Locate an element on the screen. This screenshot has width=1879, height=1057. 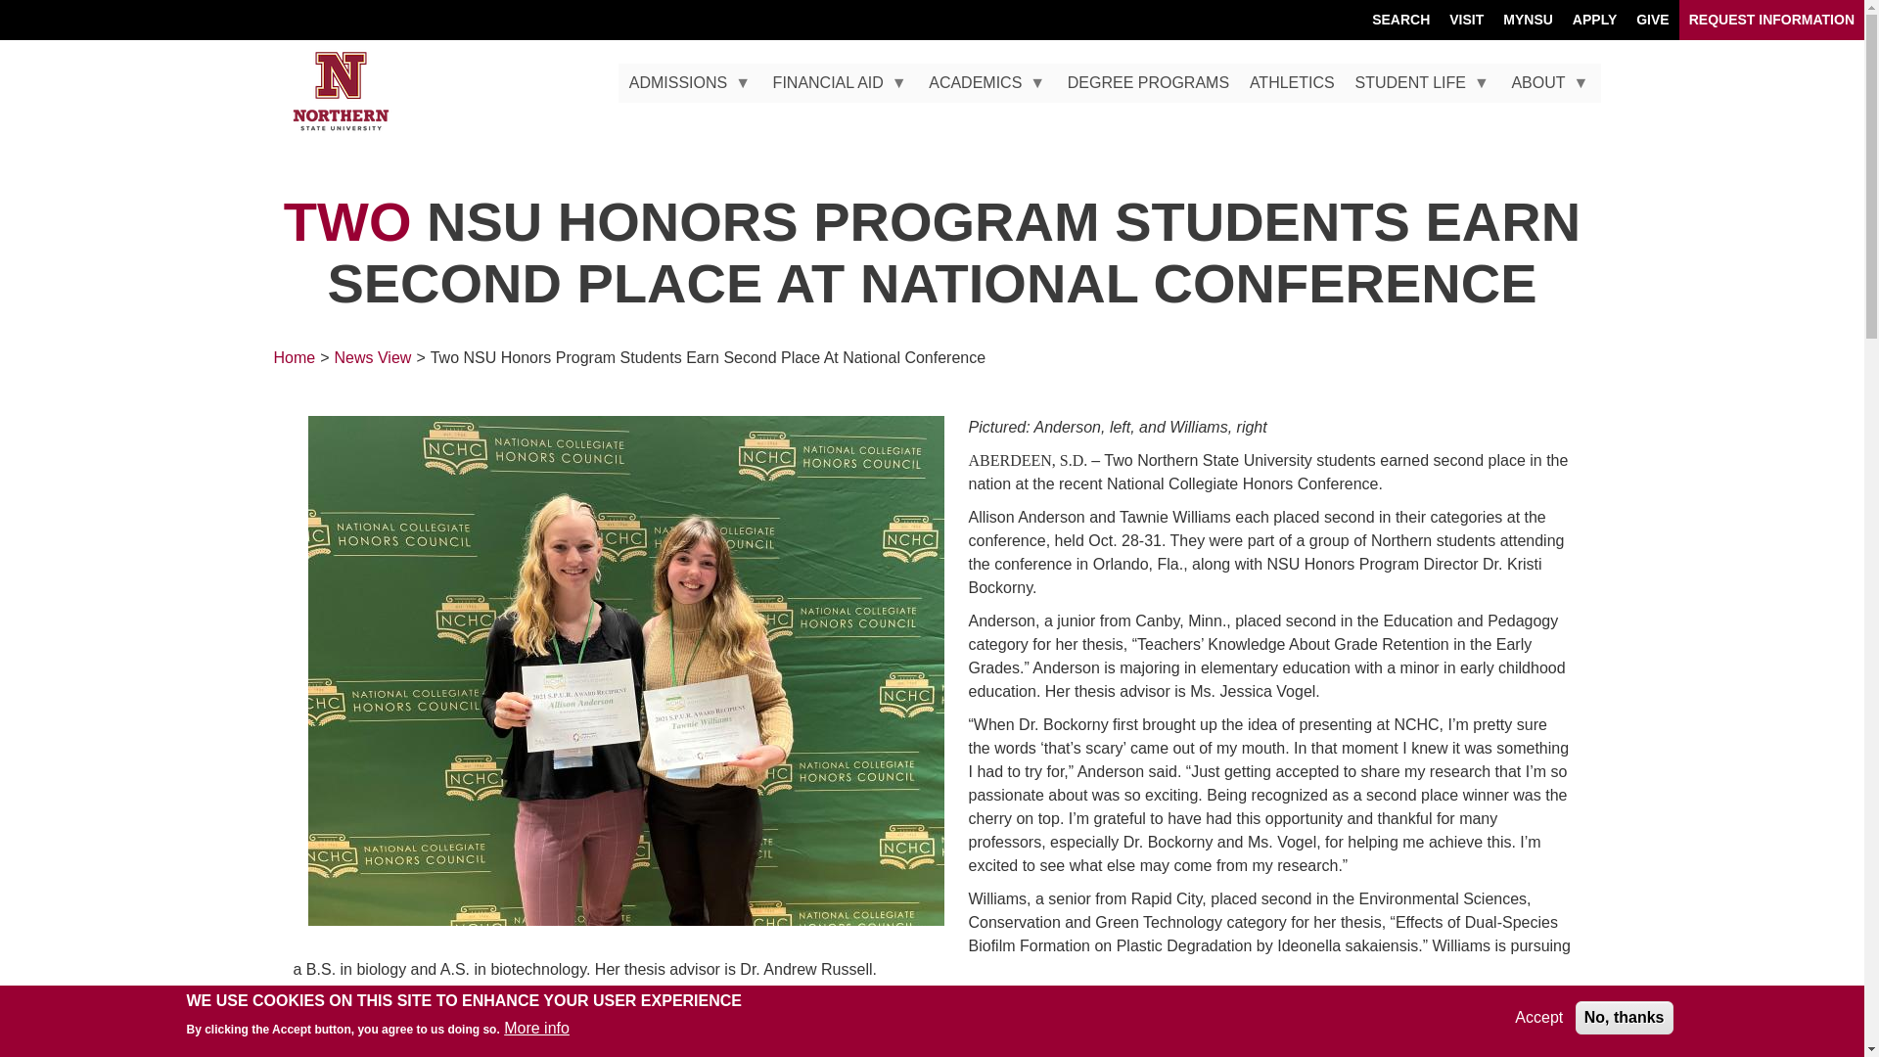
VISIT is located at coordinates (1466, 20).